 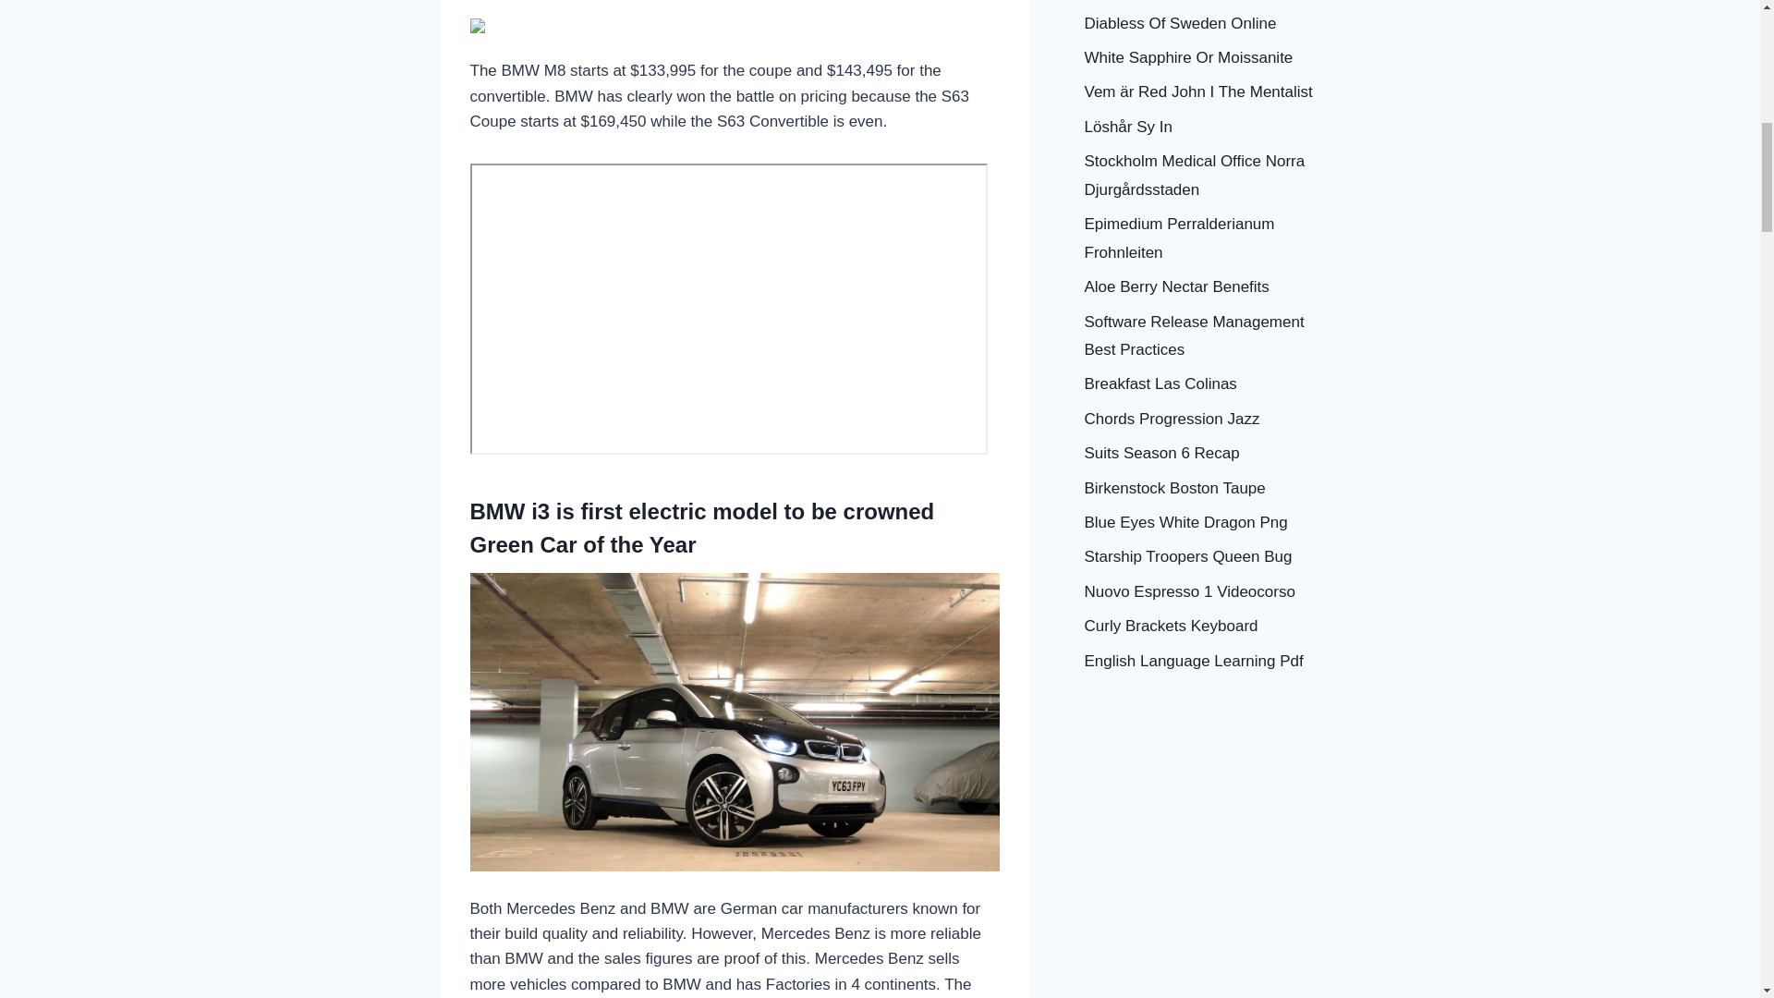 I want to click on Aloe Berry Nectar Benefits, so click(x=1177, y=286).